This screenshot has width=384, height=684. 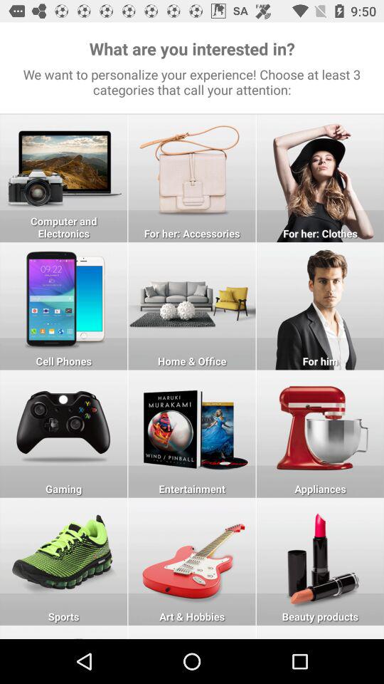 What do you see at coordinates (64, 632) in the screenshot?
I see `botton lineto go more` at bounding box center [64, 632].